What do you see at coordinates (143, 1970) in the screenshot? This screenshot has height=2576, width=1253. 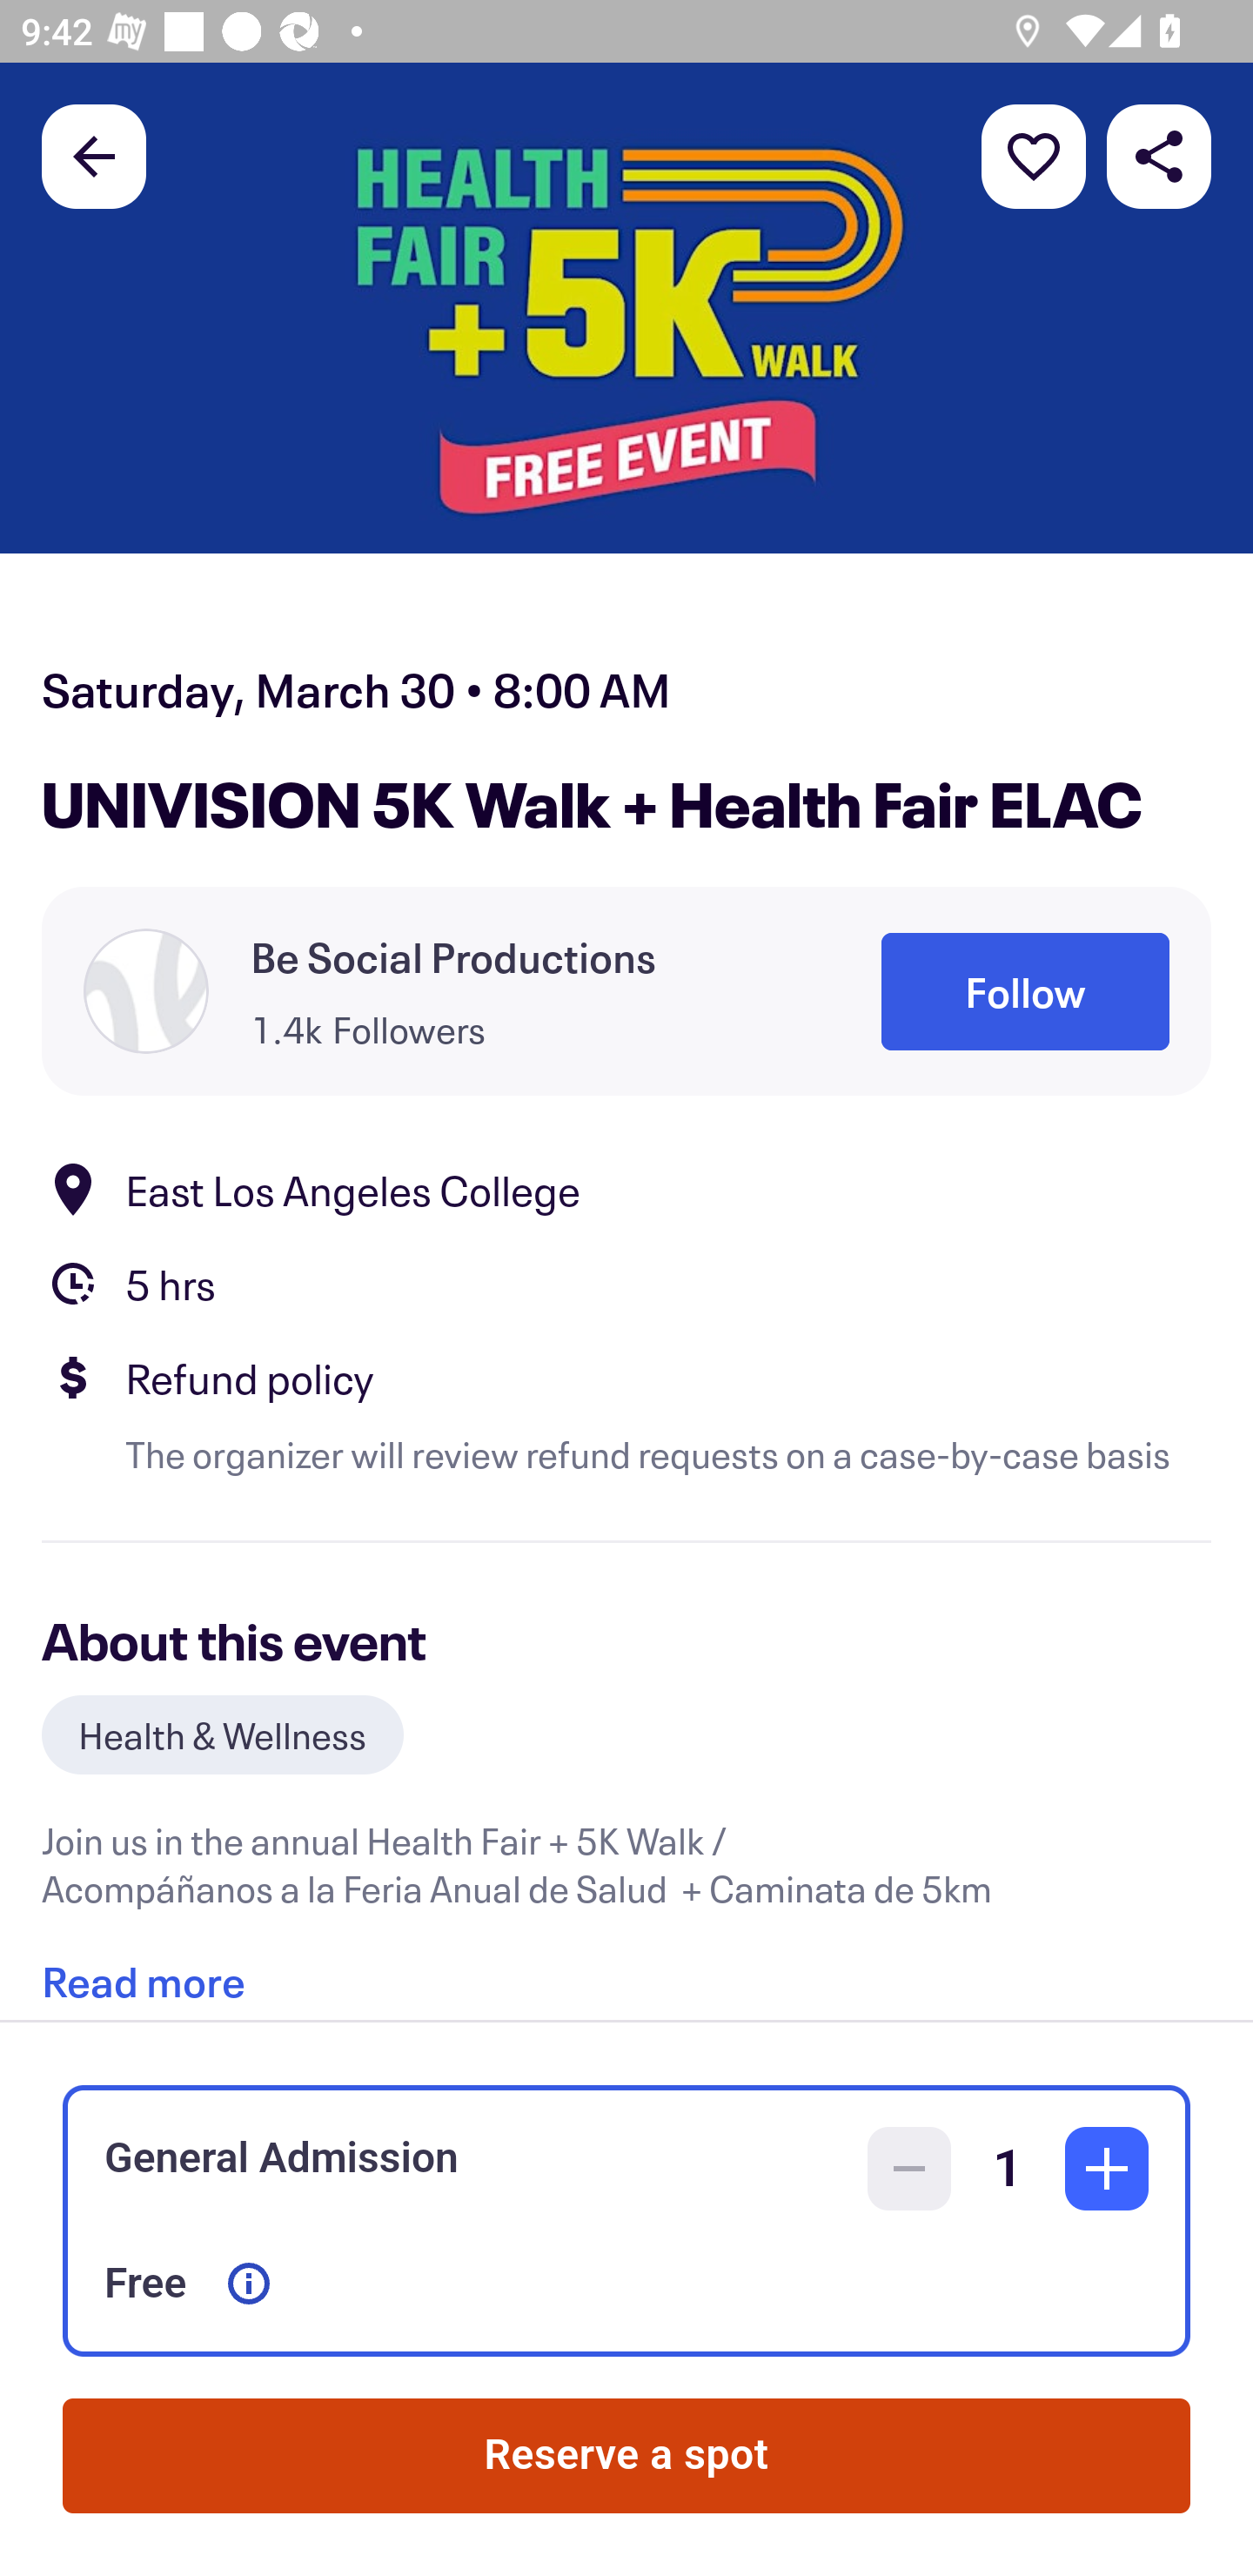 I see `Read more` at bounding box center [143, 1970].